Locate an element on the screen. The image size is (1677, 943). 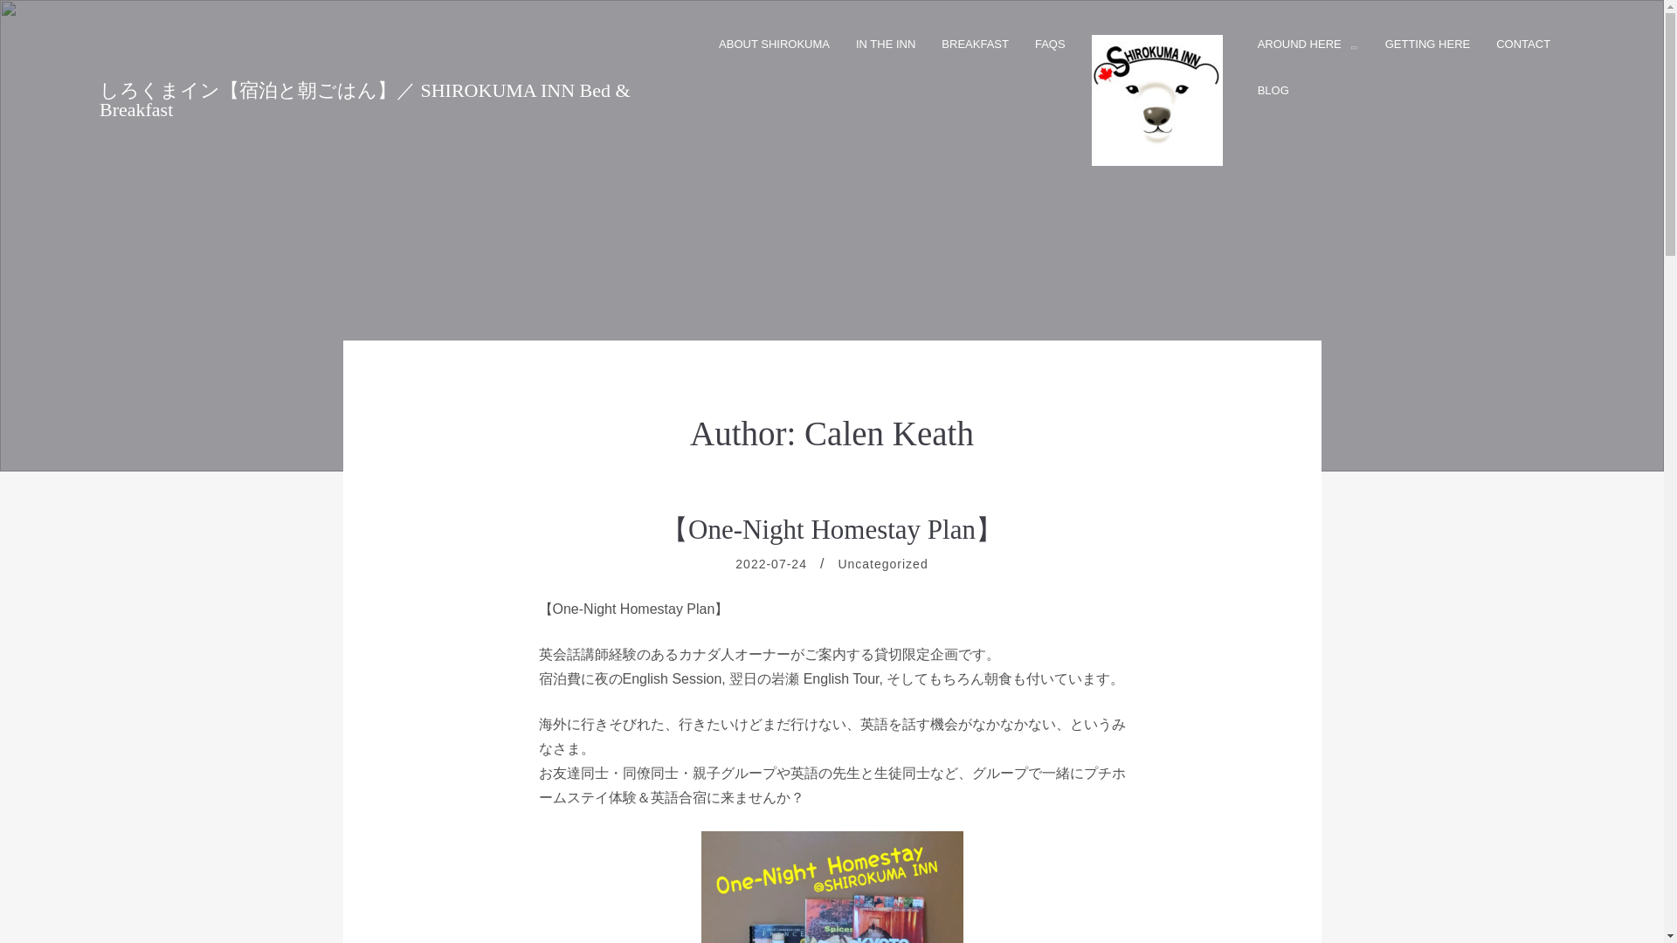
ABOUT SHIROKUMA is located at coordinates (774, 44).